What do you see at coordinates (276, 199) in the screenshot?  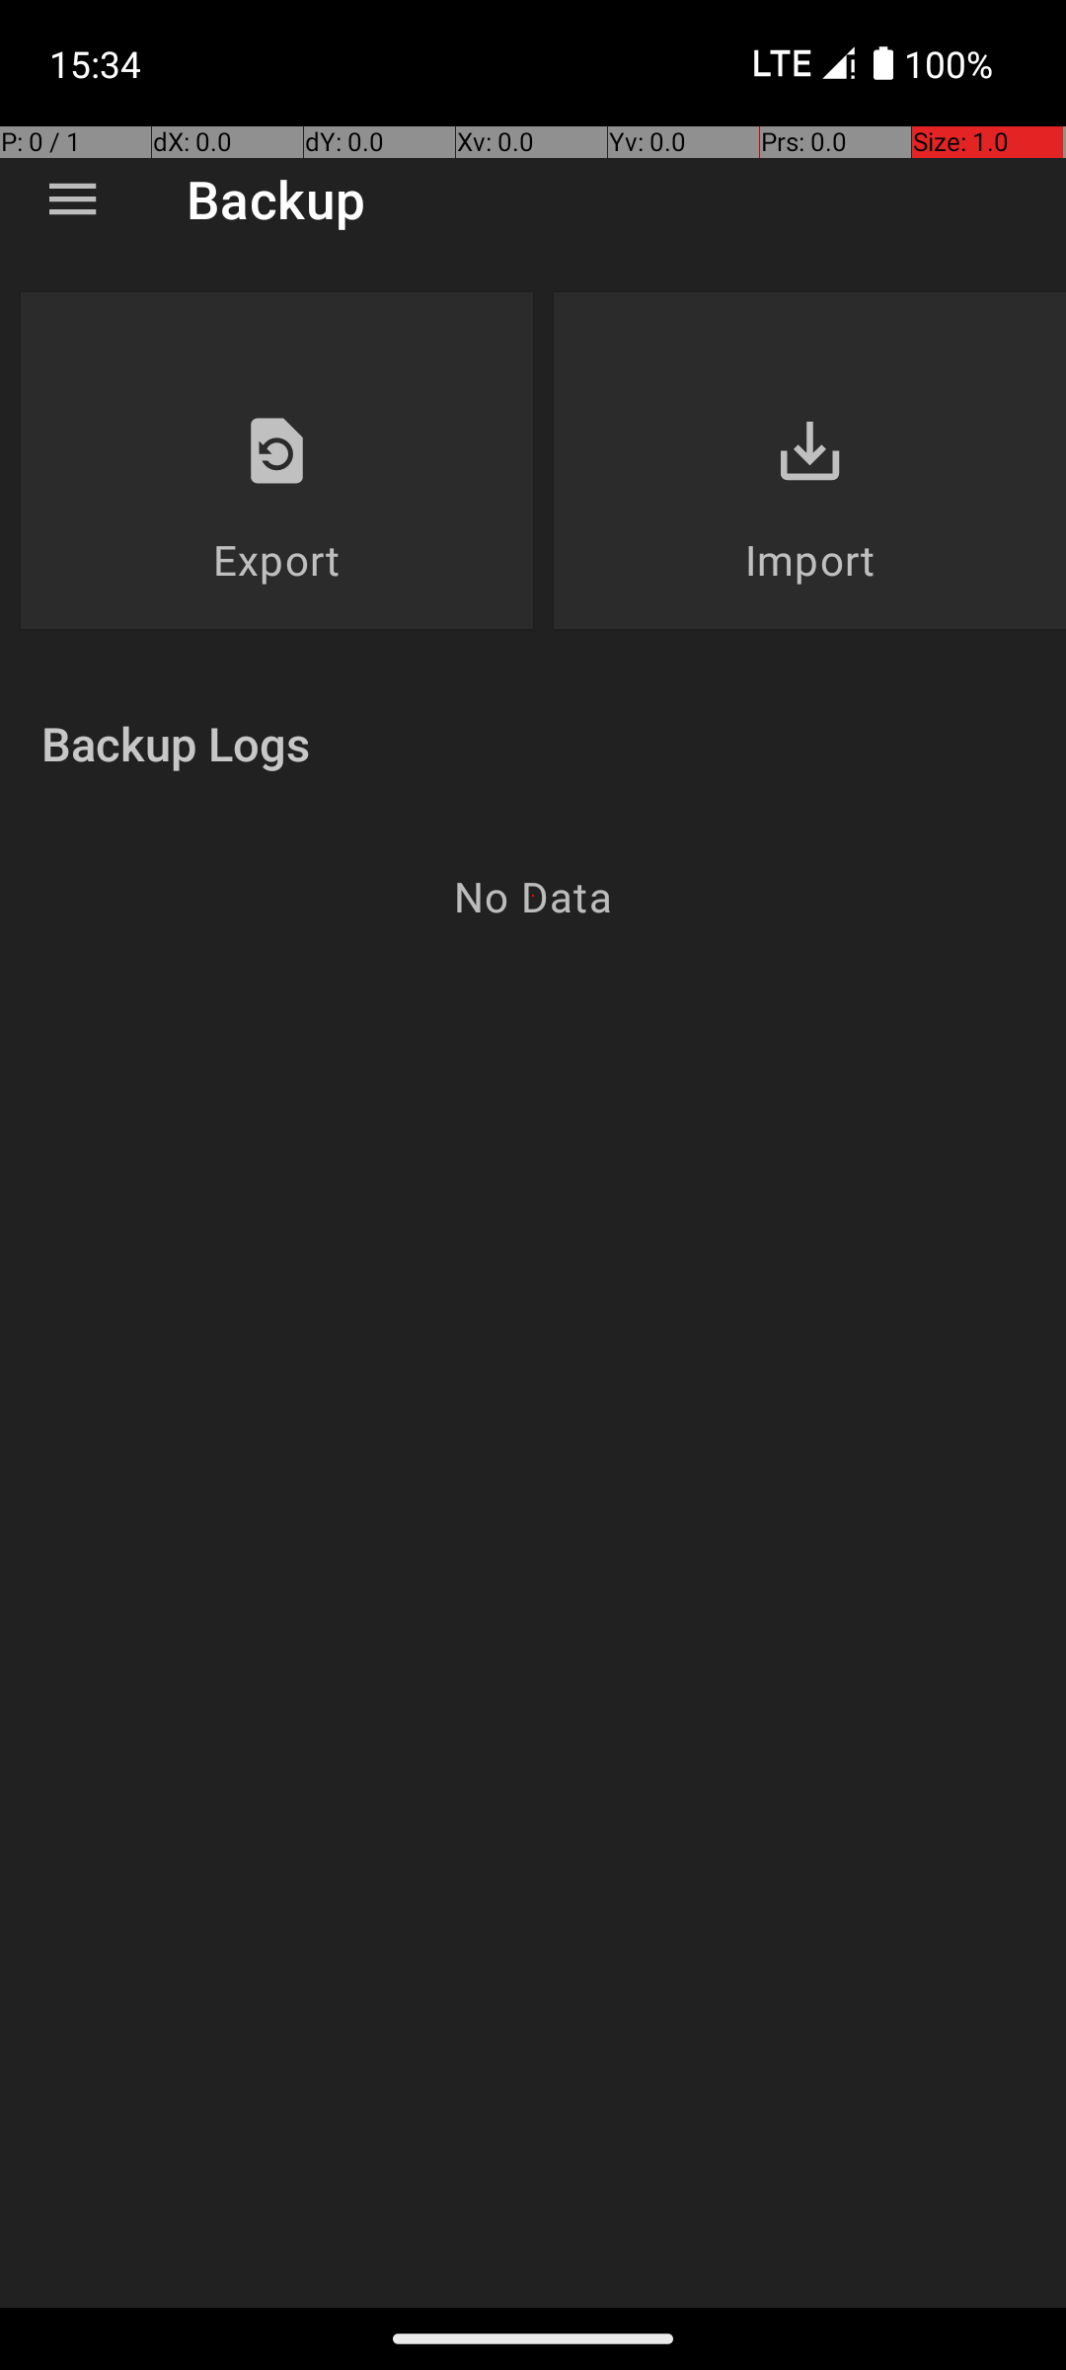 I see `Backup` at bounding box center [276, 199].